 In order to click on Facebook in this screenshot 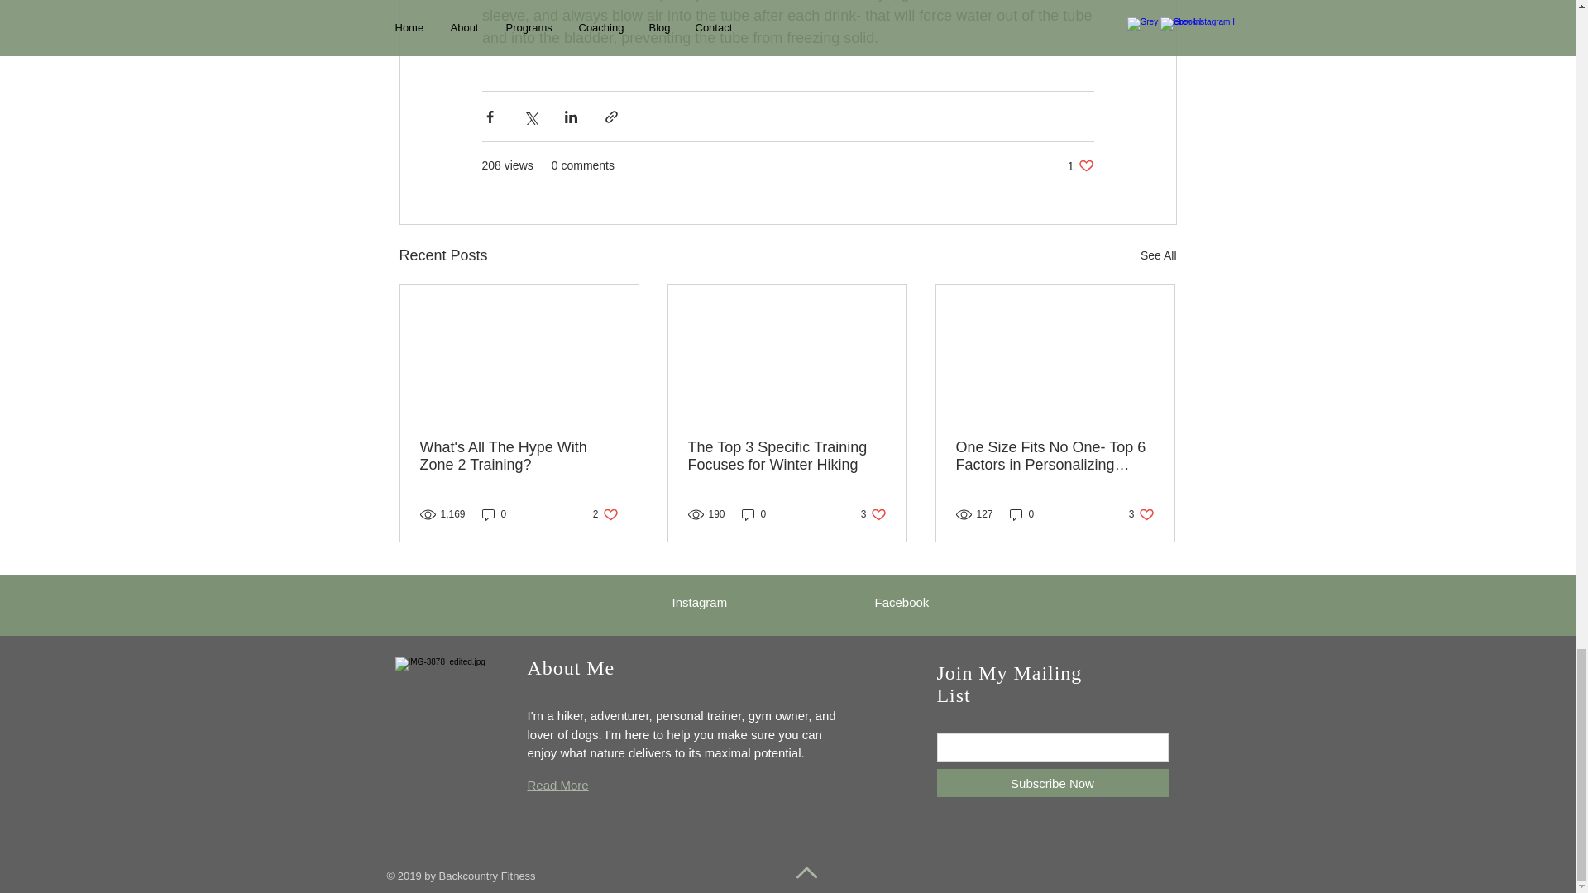, I will do `click(700, 602)`.